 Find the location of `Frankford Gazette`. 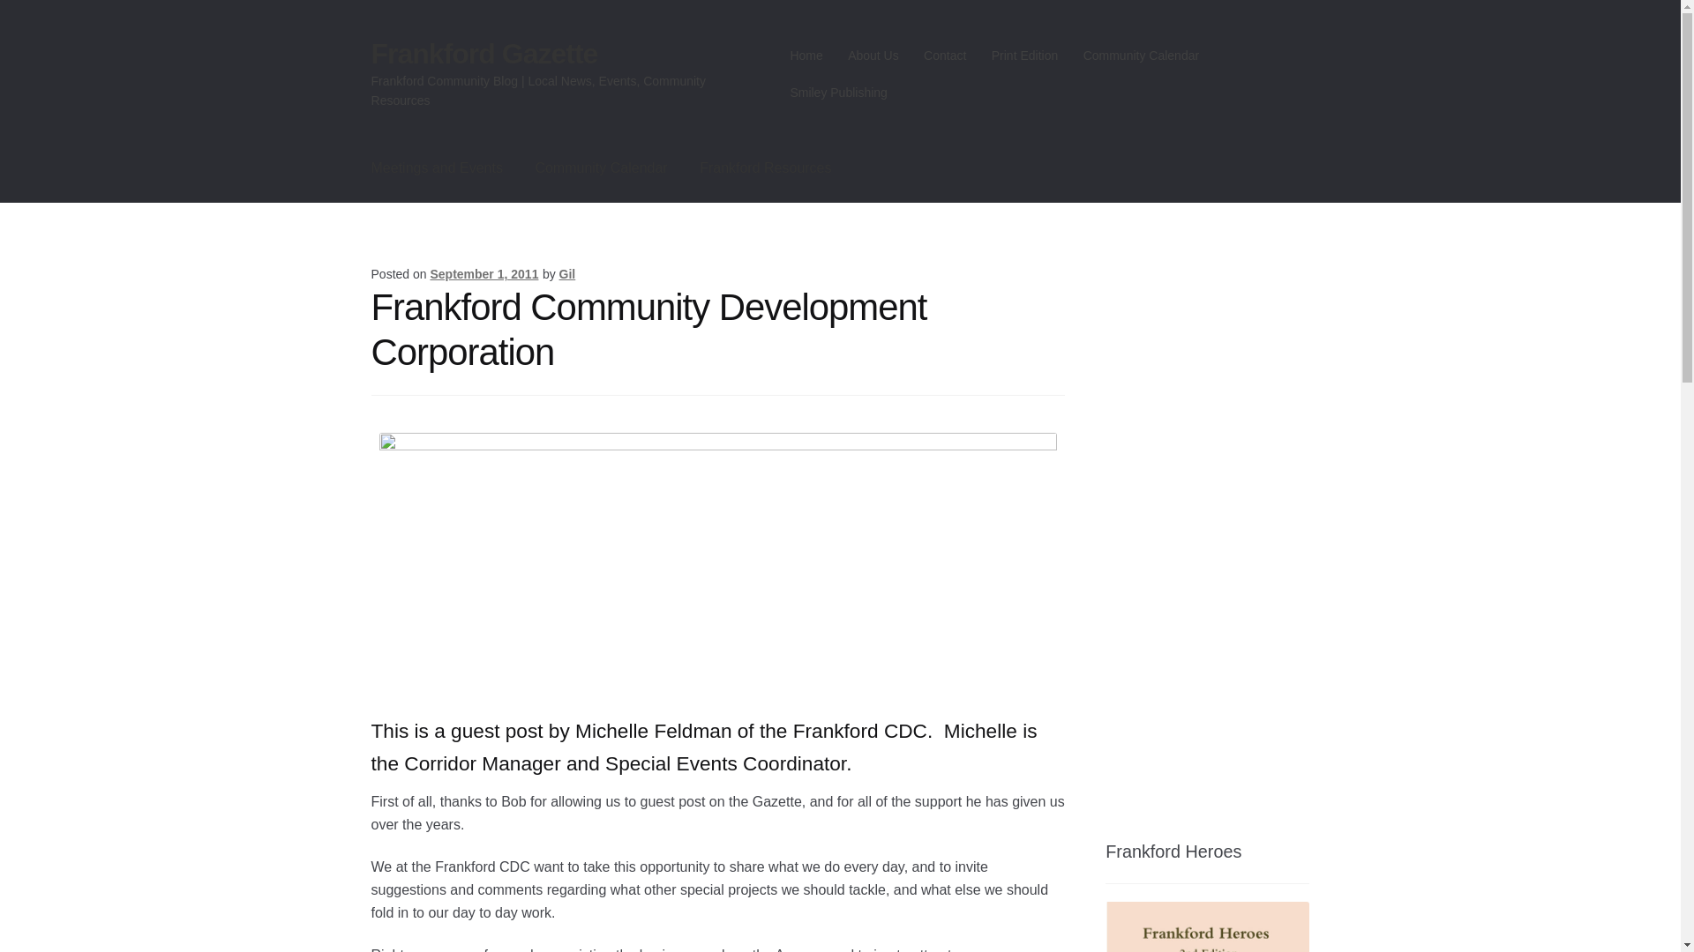

Frankford Gazette is located at coordinates (483, 53).